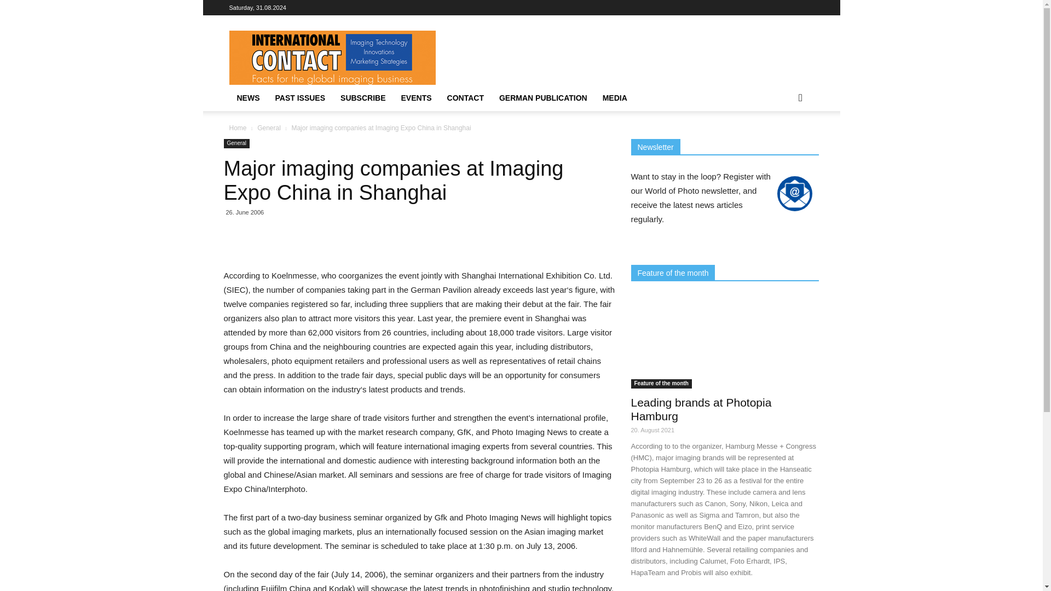 The height and width of the screenshot is (591, 1051). I want to click on SUBSCRIBE, so click(363, 98).